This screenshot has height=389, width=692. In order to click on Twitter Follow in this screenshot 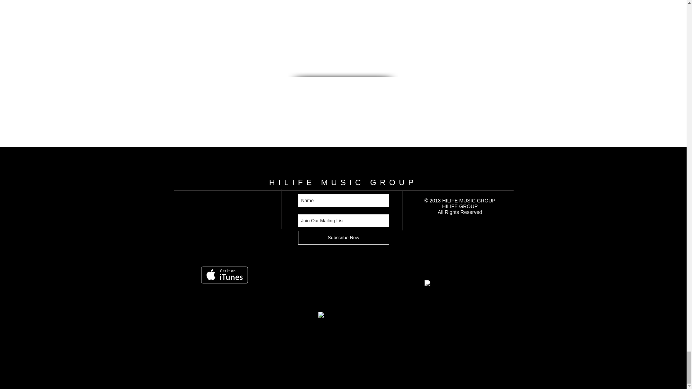, I will do `click(215, 303)`.